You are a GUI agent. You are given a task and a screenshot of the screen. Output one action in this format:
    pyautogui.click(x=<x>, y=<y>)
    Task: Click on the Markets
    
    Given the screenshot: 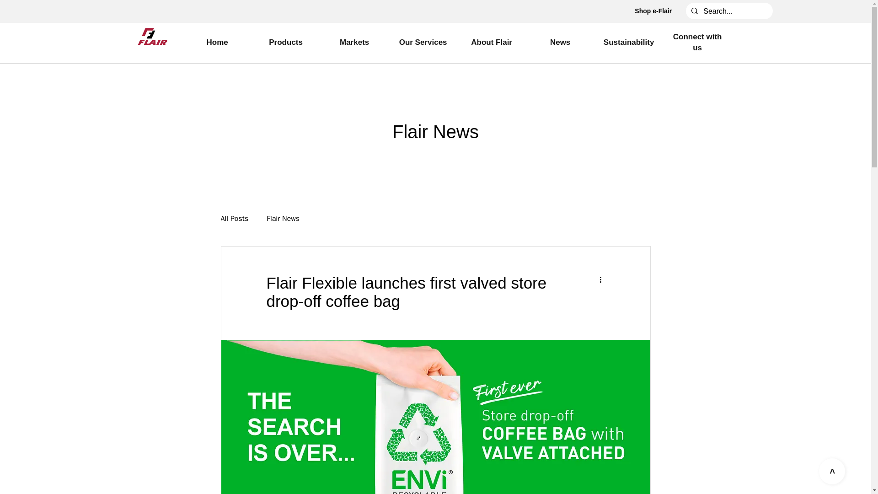 What is the action you would take?
    pyautogui.click(x=354, y=42)
    